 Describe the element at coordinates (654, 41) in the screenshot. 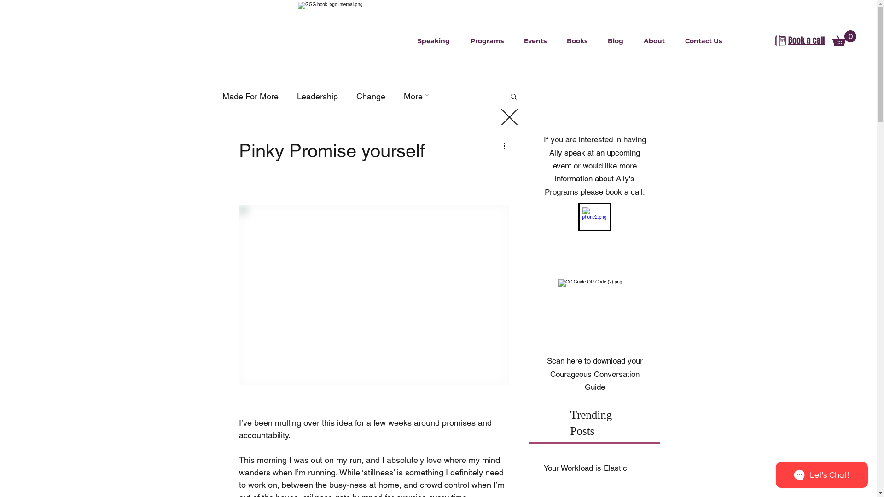

I see `About` at that location.